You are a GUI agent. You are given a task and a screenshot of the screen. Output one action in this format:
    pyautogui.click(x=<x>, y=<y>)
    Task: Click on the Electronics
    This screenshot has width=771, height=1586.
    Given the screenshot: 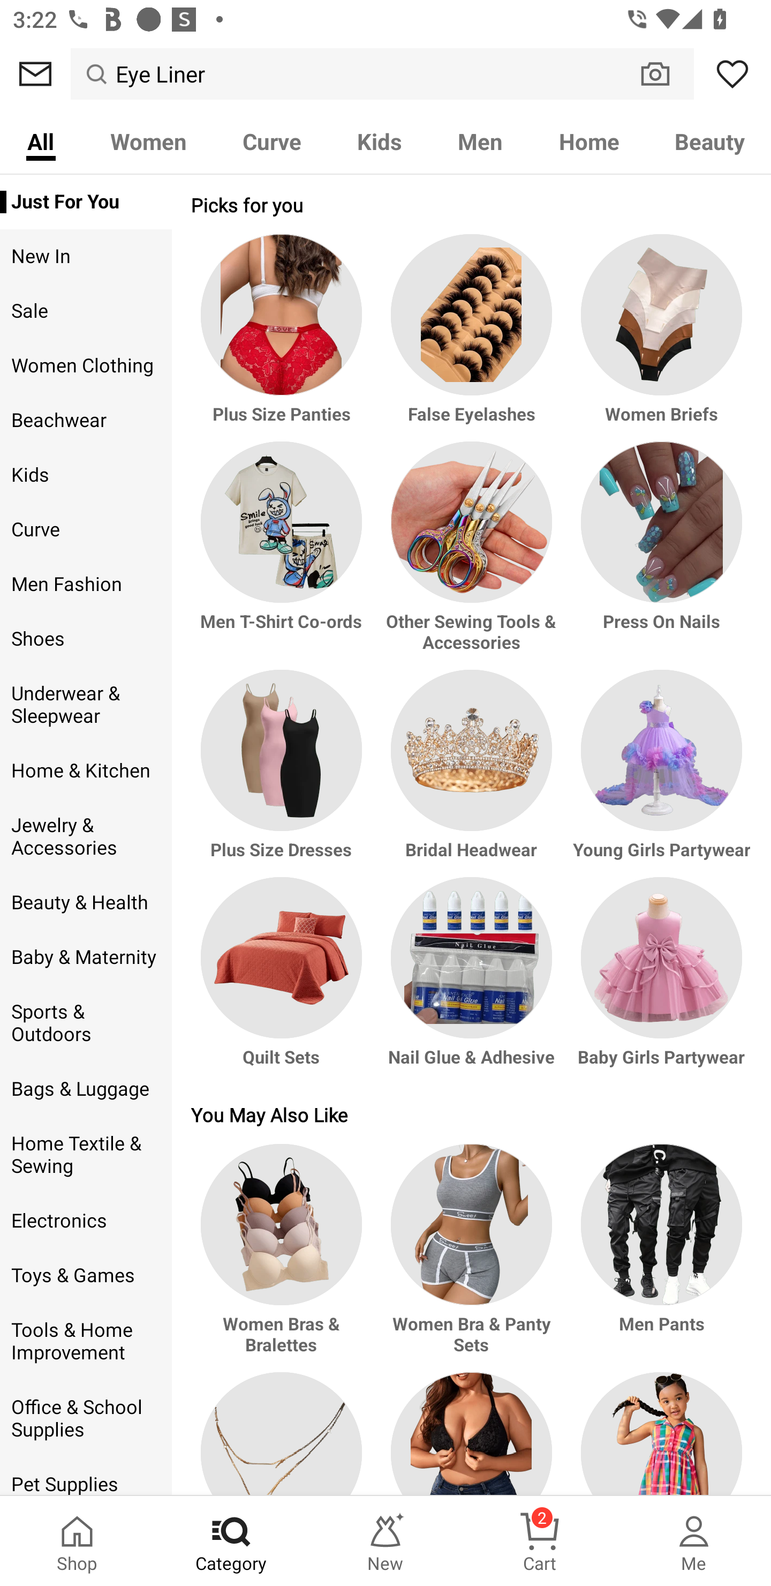 What is the action you would take?
    pyautogui.click(x=86, y=1221)
    